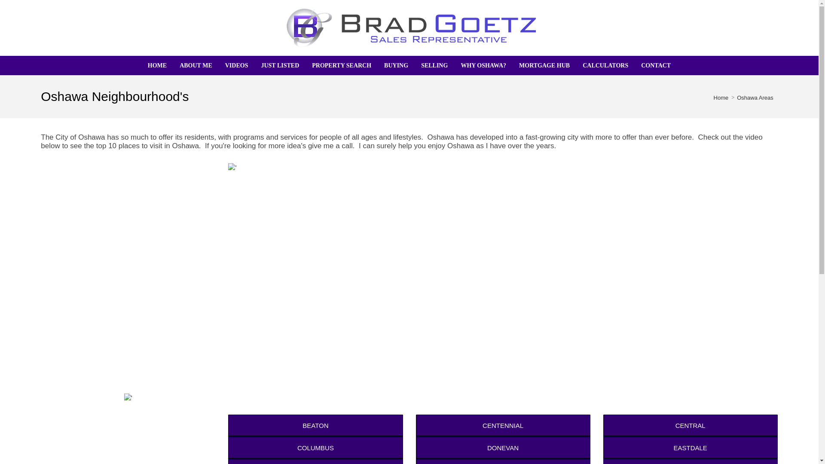  Describe the element at coordinates (196, 65) in the screenshot. I see `About Me` at that location.